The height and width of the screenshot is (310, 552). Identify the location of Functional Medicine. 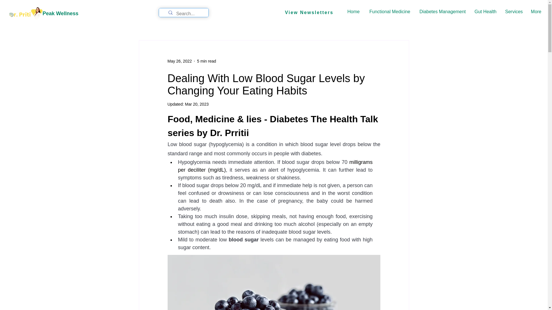
(389, 12).